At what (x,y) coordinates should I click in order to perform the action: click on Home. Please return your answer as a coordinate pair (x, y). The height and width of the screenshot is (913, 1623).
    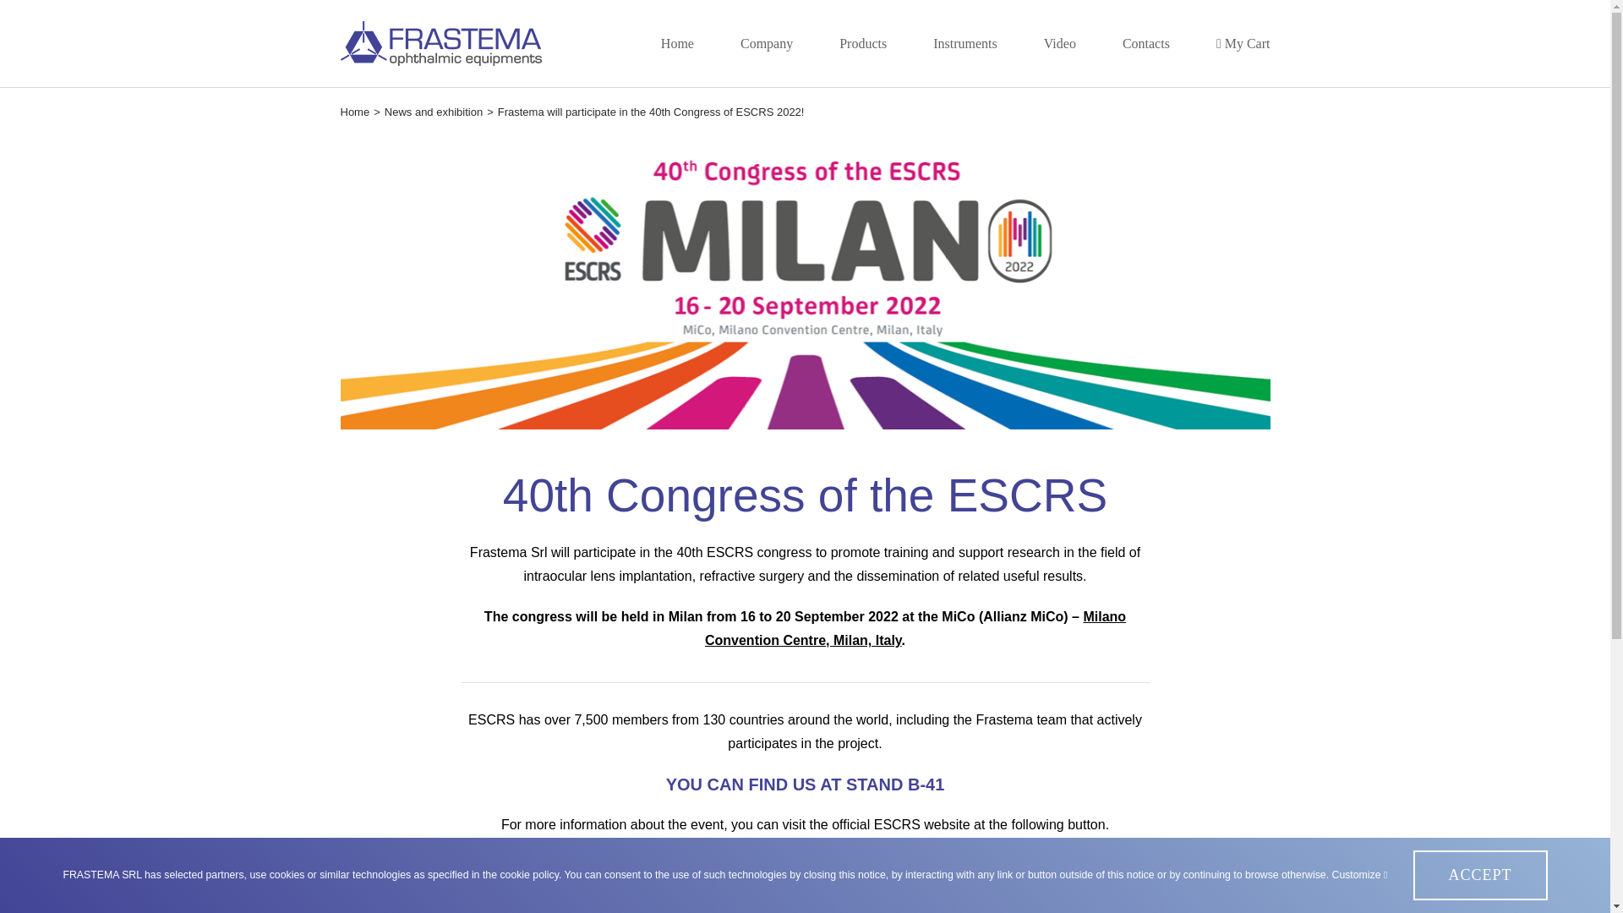
    Looking at the image, I should click on (677, 43).